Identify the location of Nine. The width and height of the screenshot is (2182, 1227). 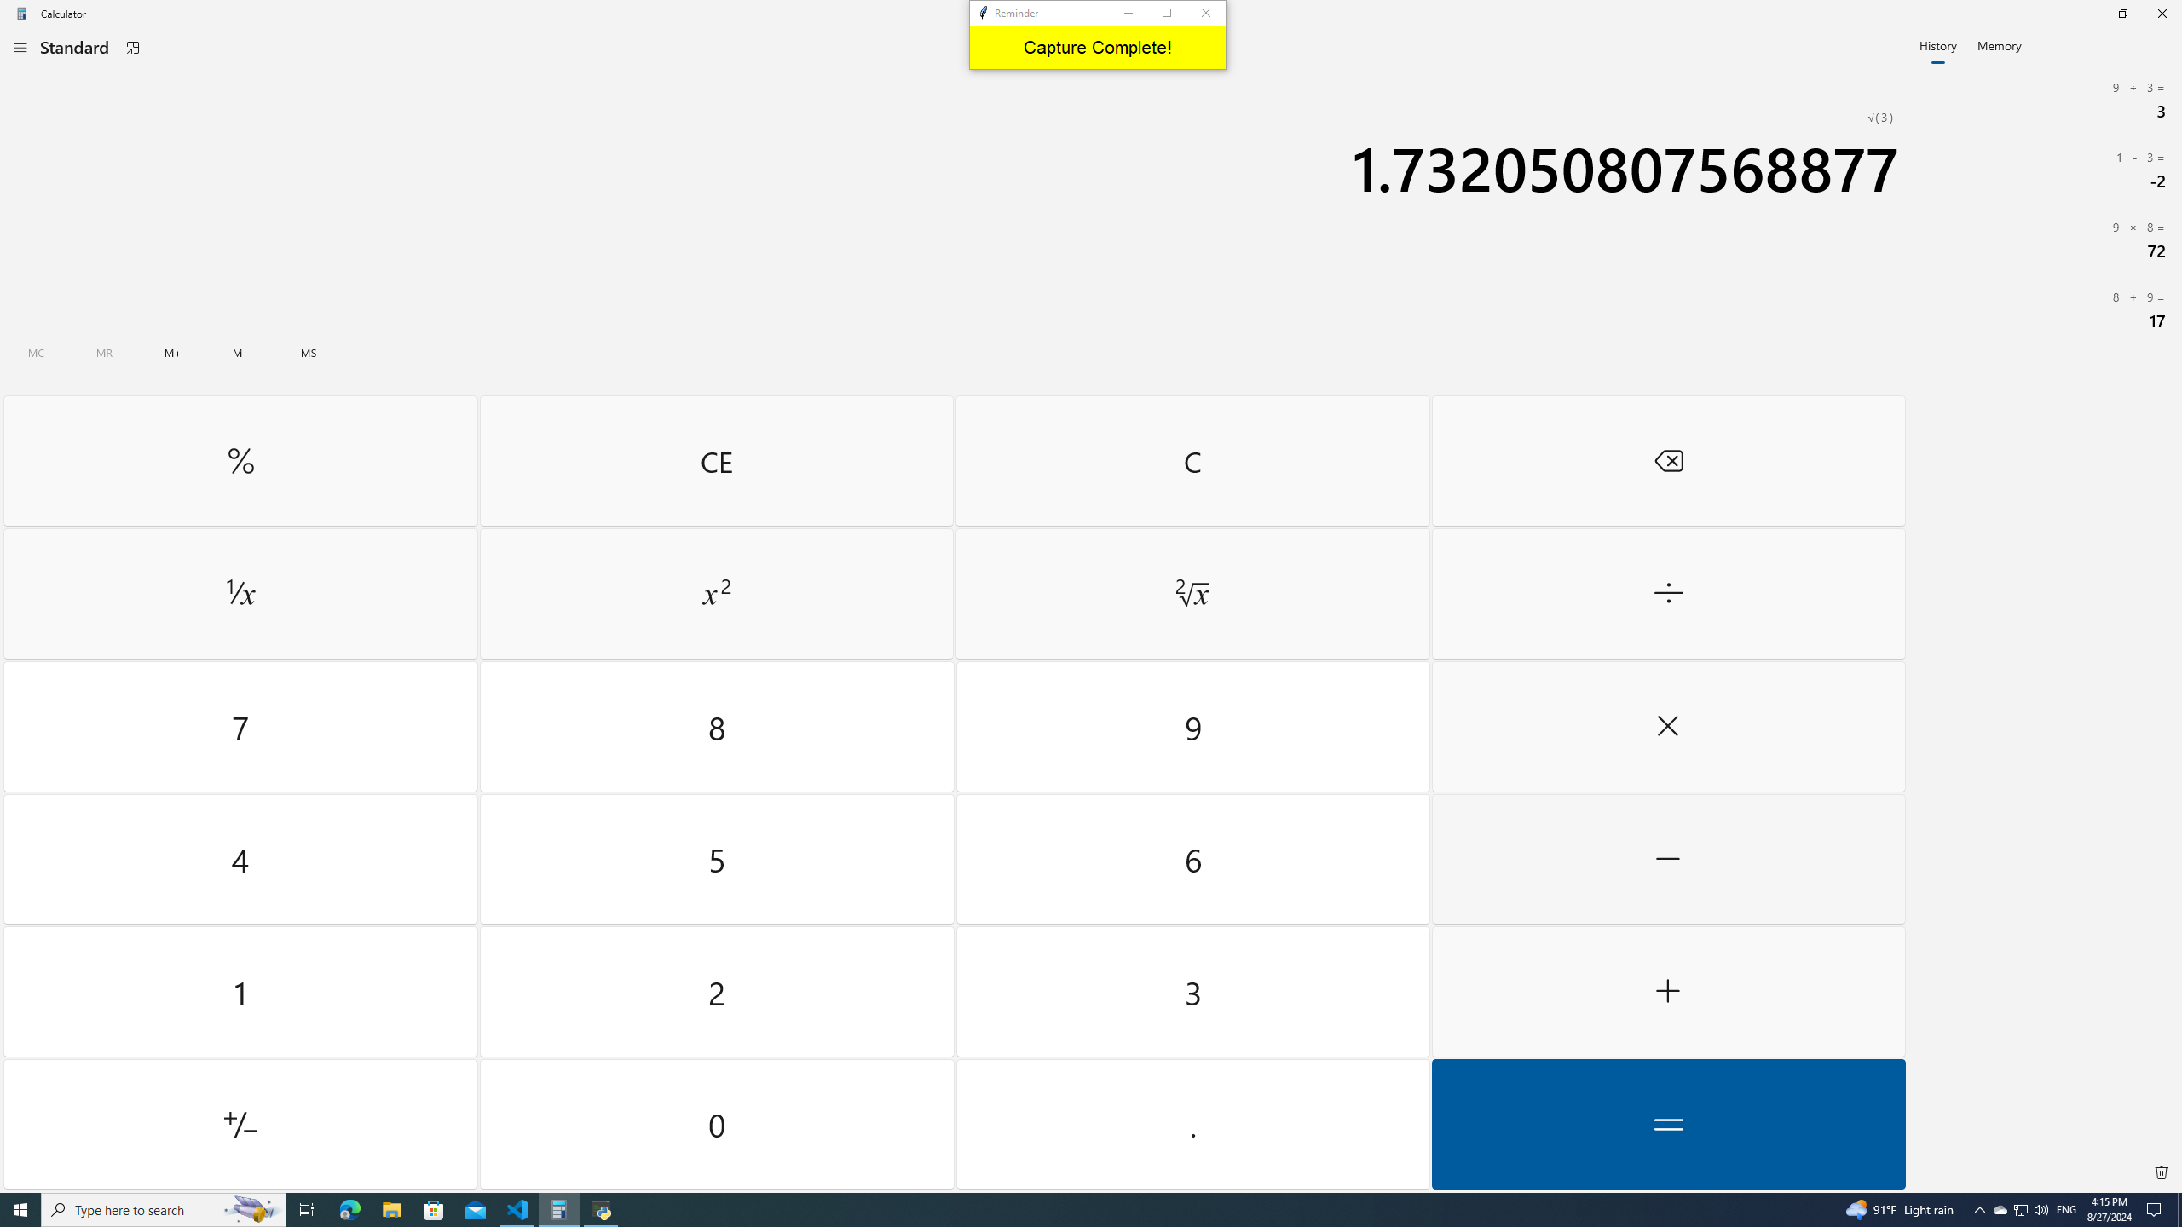
(1192, 727).